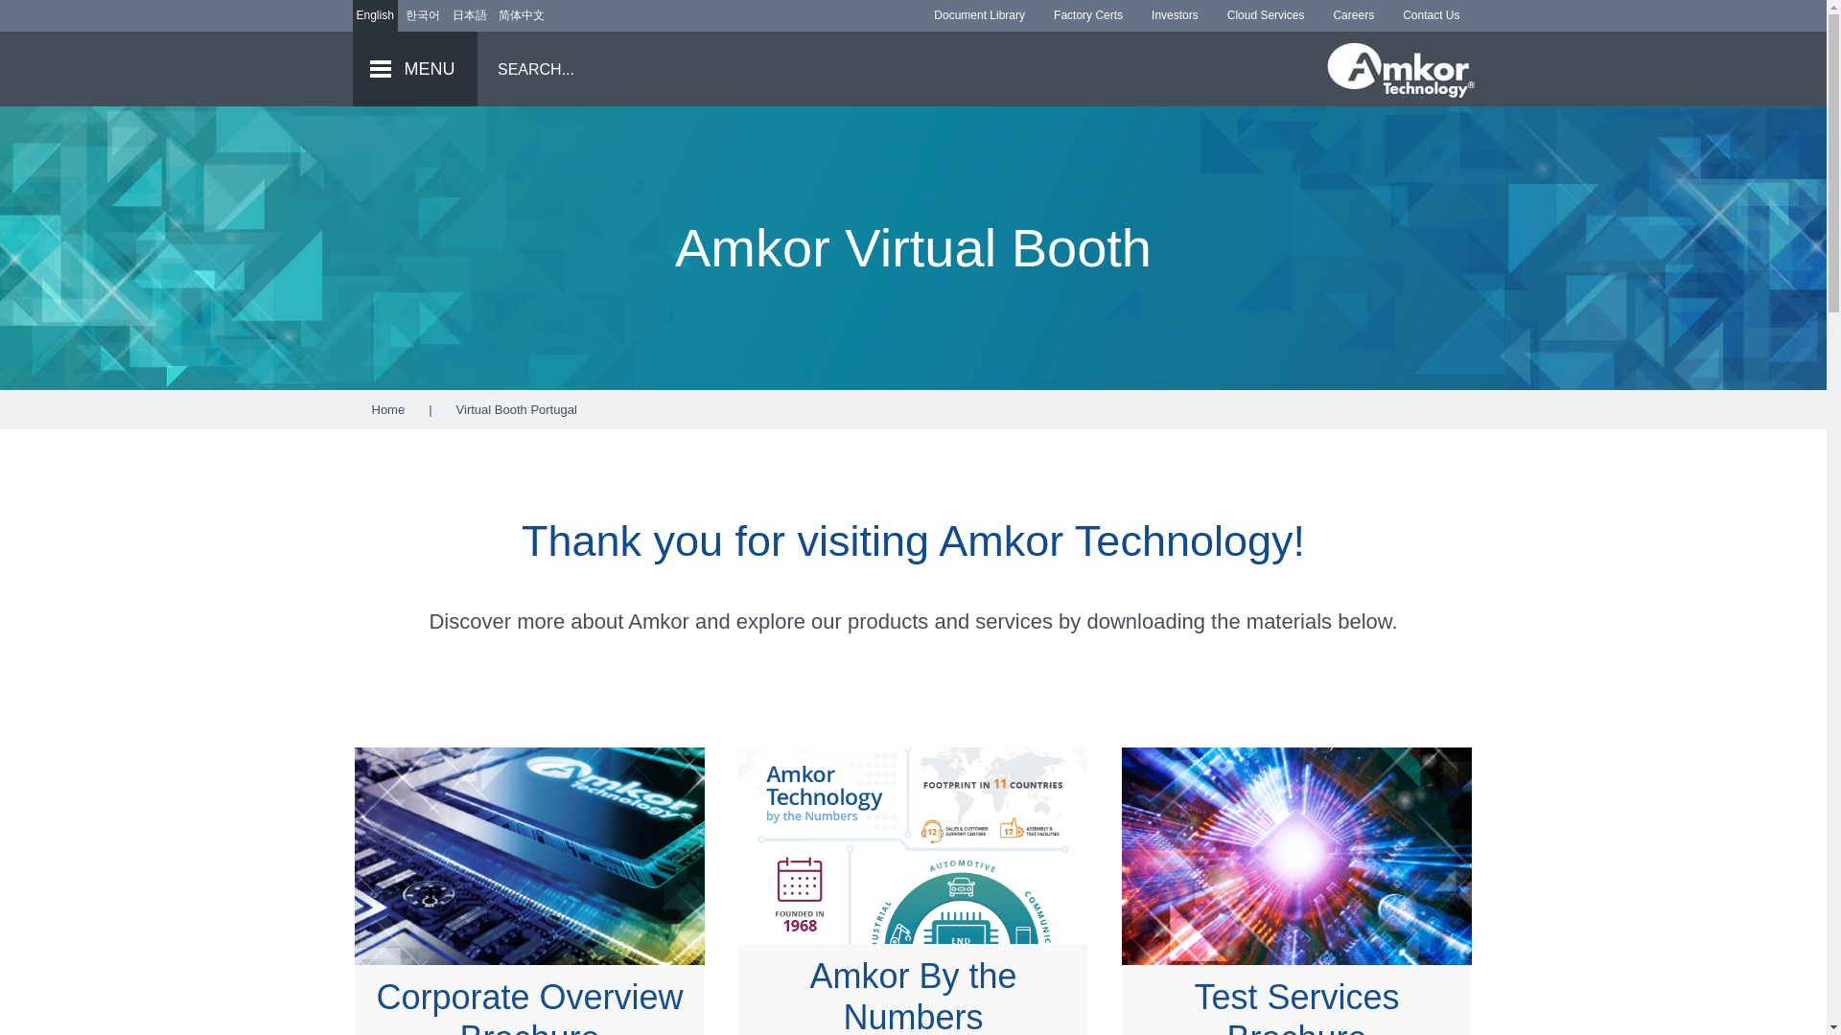 The width and height of the screenshot is (1841, 1035). What do you see at coordinates (1176, 15) in the screenshot?
I see `Investors` at bounding box center [1176, 15].